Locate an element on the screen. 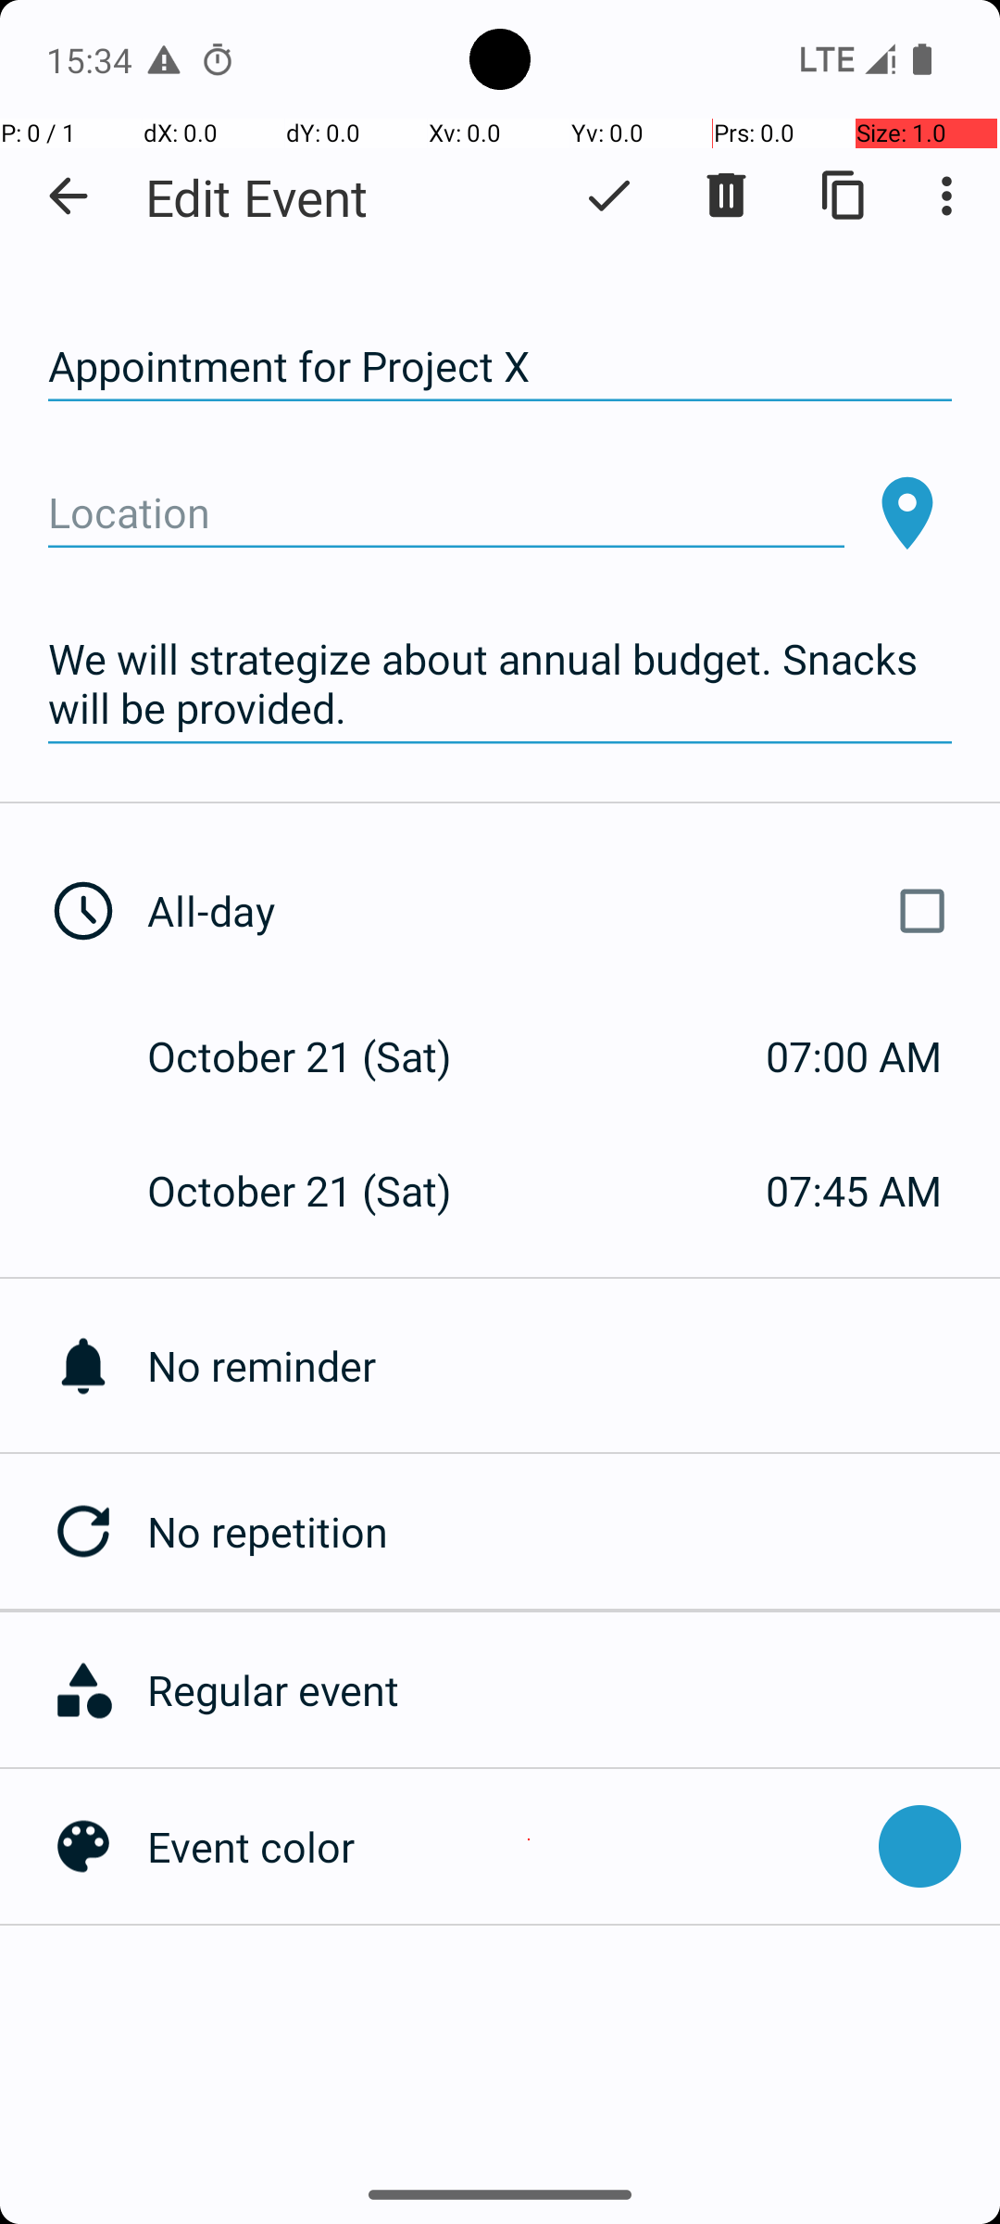 The image size is (1000, 2224). We will strategize about annual budget. Snacks will be provided. is located at coordinates (500, 684).